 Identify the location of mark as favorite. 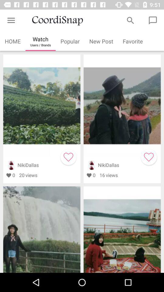
(68, 157).